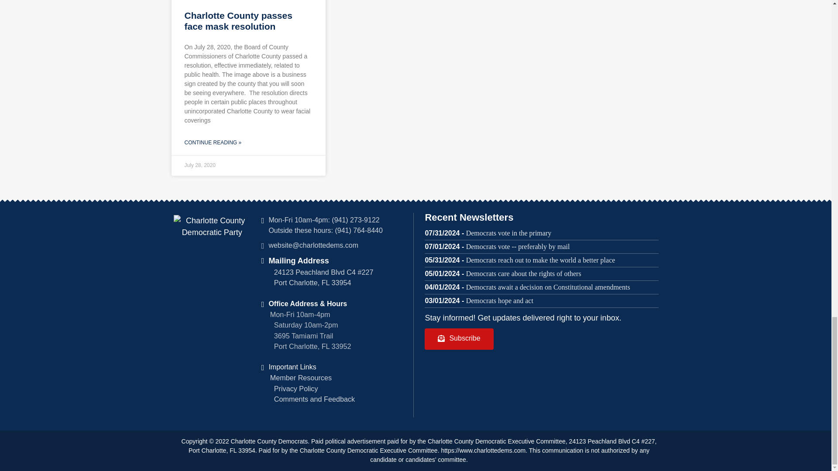 The image size is (838, 471). What do you see at coordinates (548, 287) in the screenshot?
I see `Democrats await a decision on Constitutional amendments` at bounding box center [548, 287].